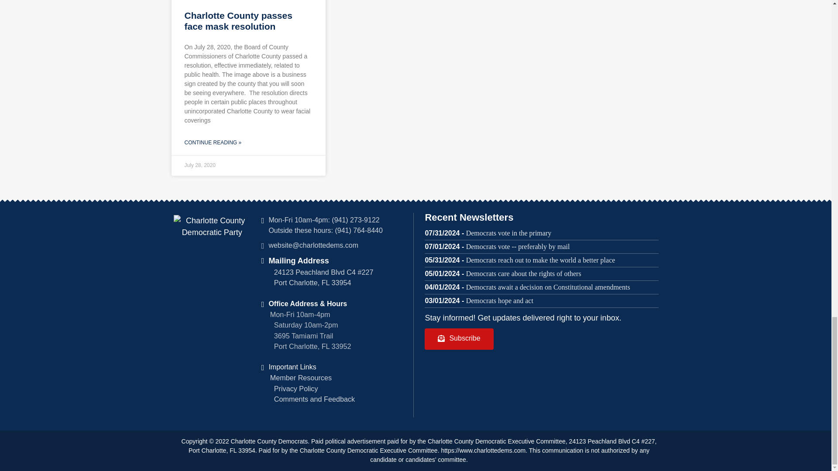 The image size is (838, 471). What do you see at coordinates (548, 287) in the screenshot?
I see `Democrats await a decision on Constitutional amendments` at bounding box center [548, 287].